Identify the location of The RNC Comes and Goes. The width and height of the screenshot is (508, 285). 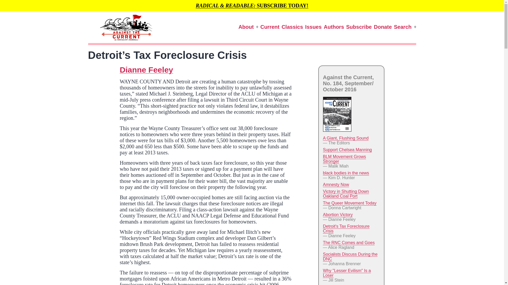
(349, 243).